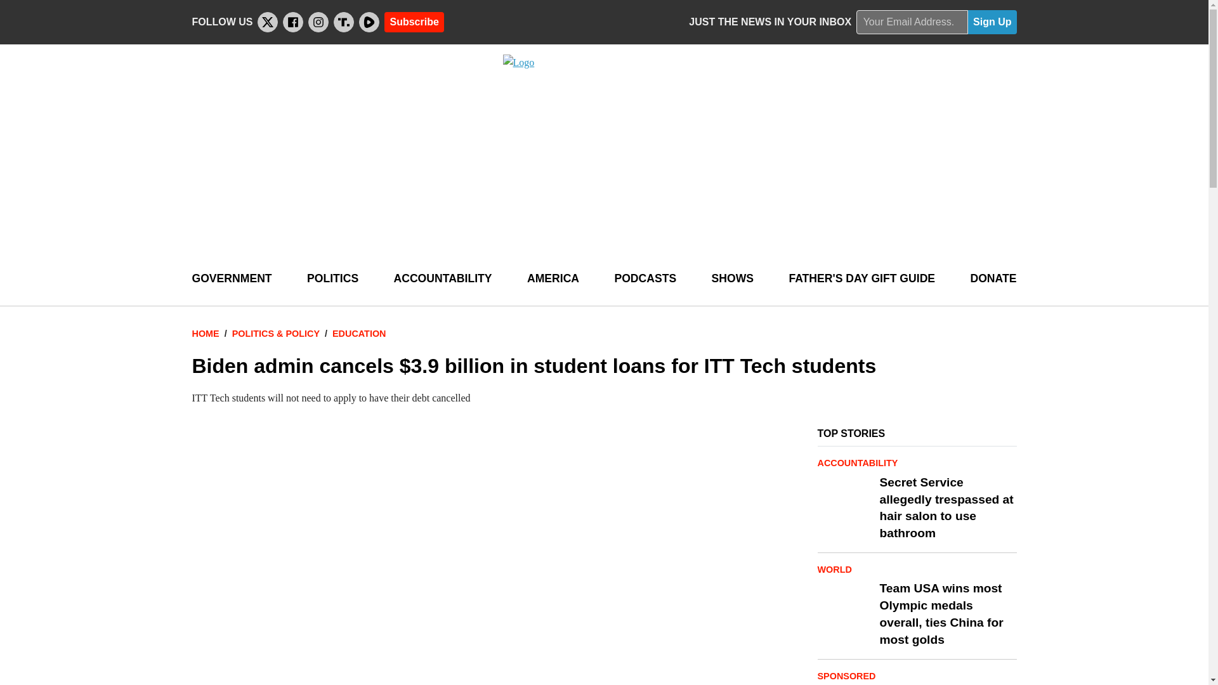 The width and height of the screenshot is (1218, 685). I want to click on POLITICS, so click(332, 278).